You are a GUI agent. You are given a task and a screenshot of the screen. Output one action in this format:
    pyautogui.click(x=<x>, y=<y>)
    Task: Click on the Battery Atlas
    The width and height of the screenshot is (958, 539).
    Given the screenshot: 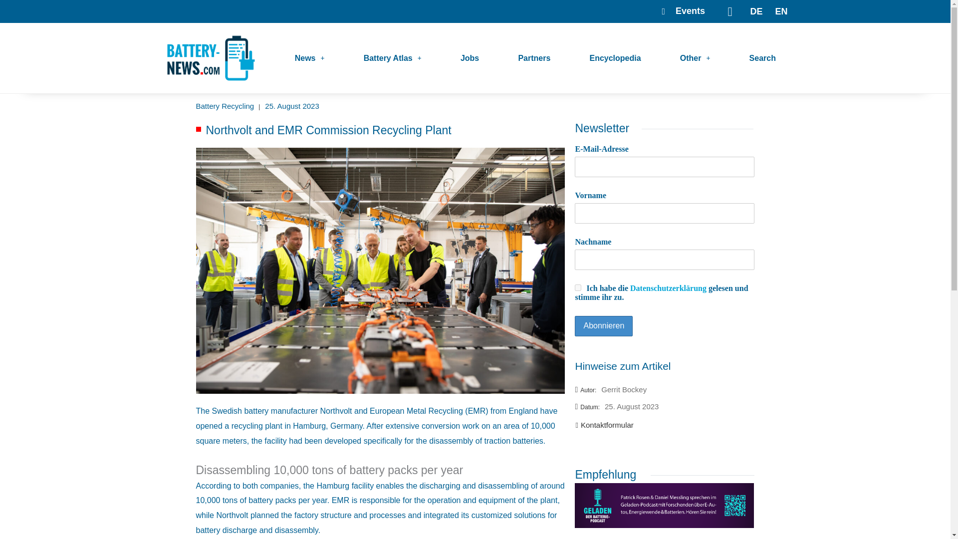 What is the action you would take?
    pyautogui.click(x=392, y=58)
    